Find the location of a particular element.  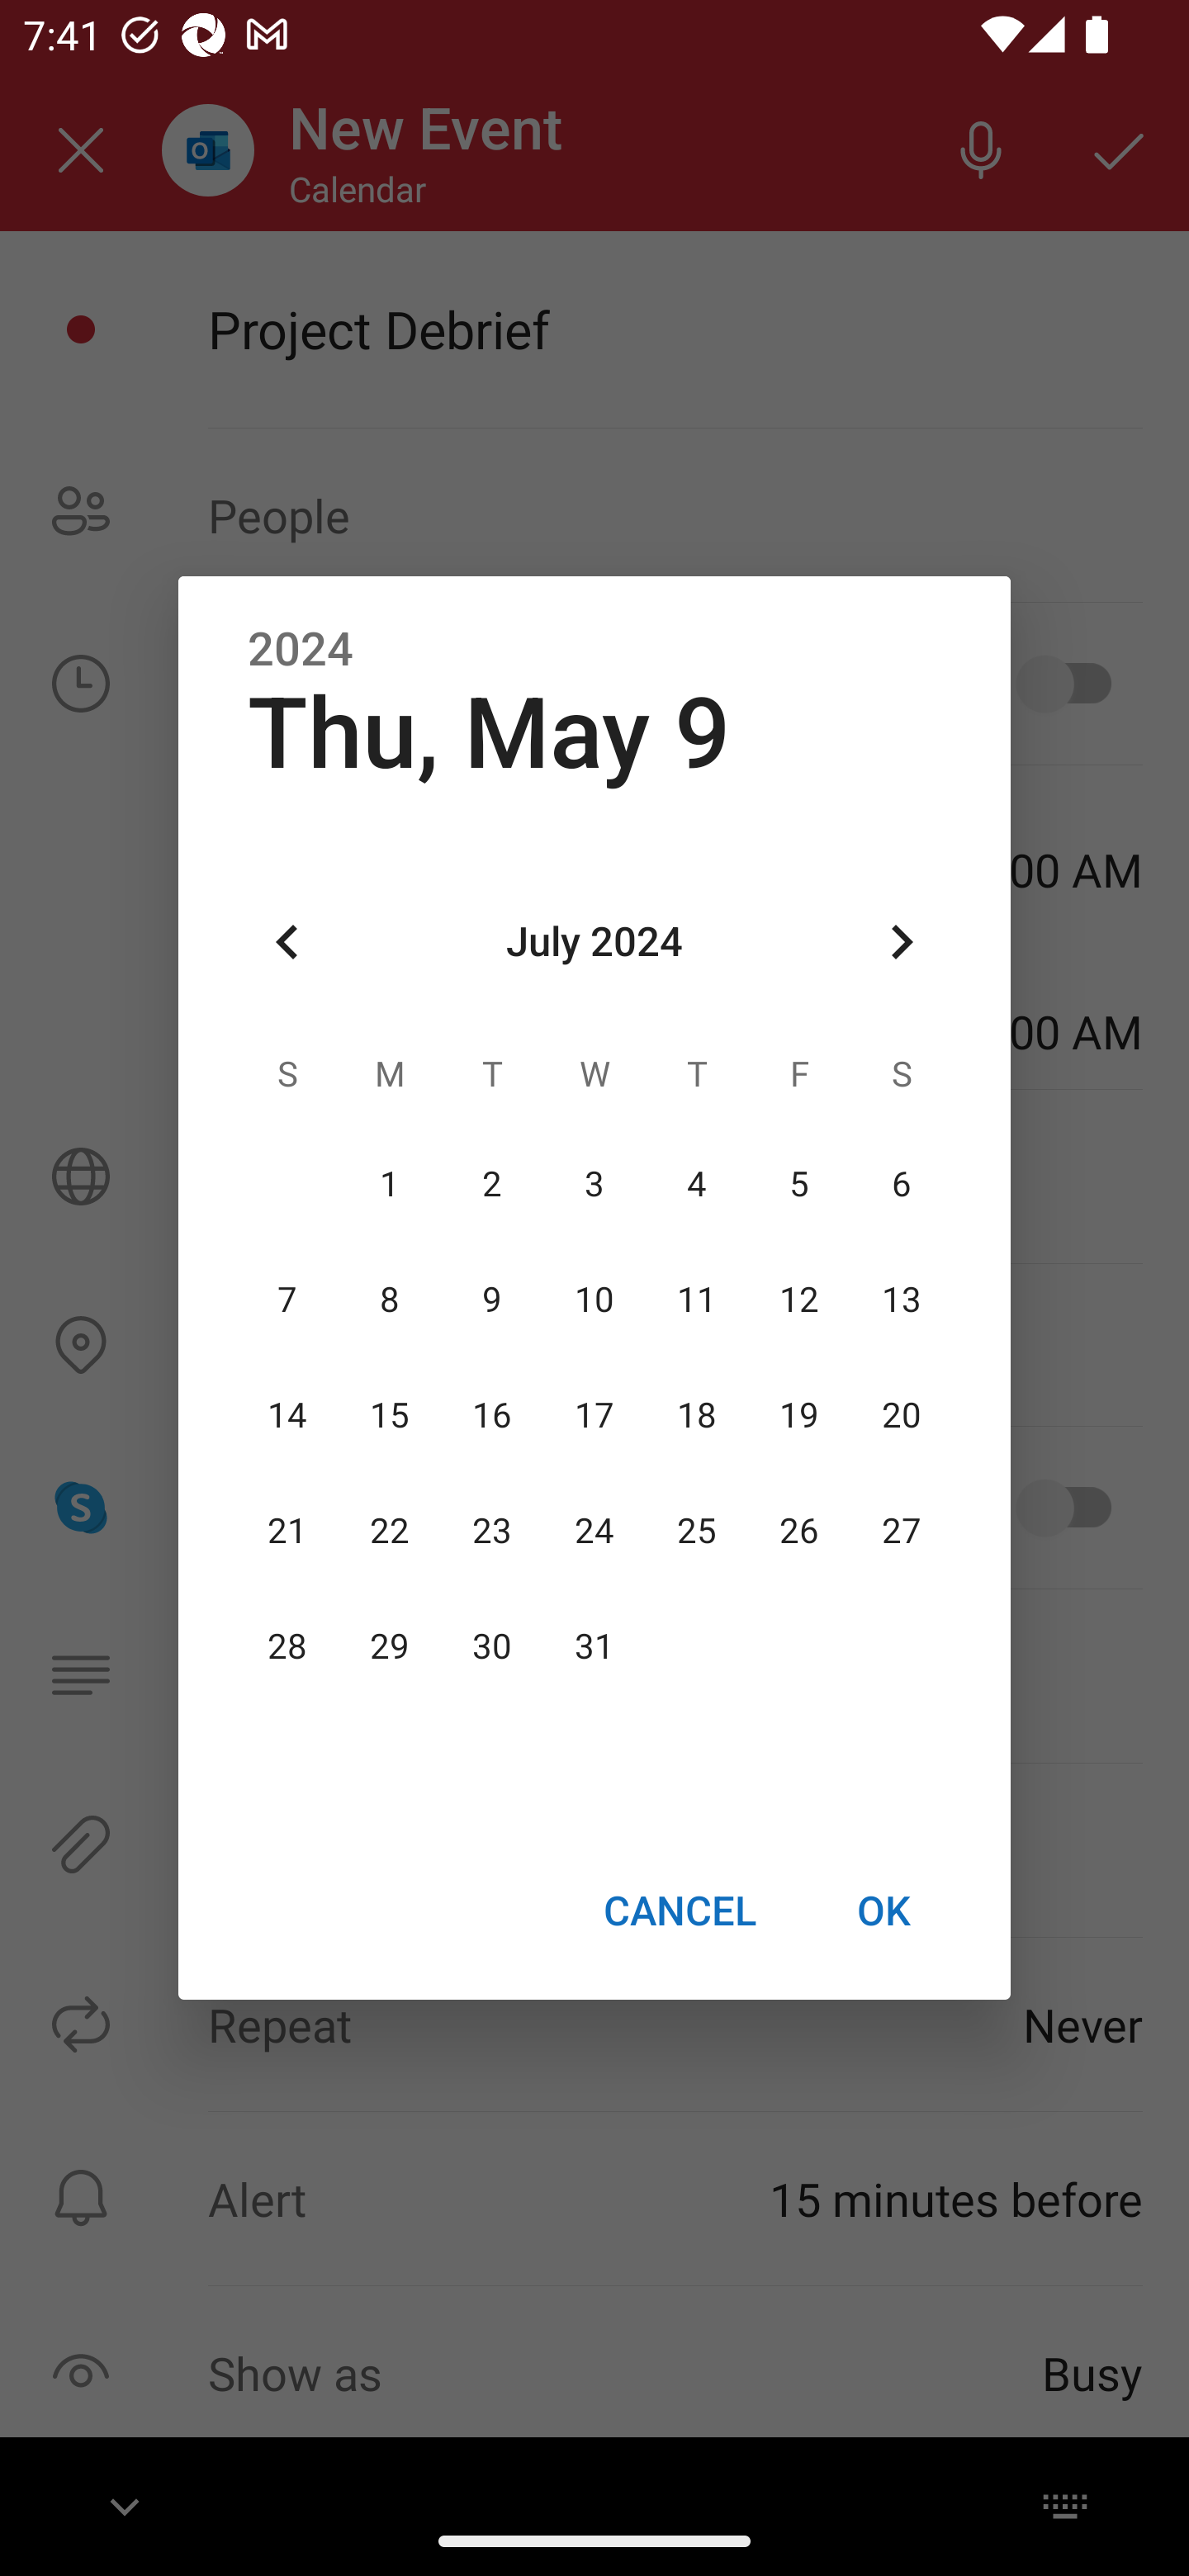

1 01 July 2024 is located at coordinates (390, 1184).